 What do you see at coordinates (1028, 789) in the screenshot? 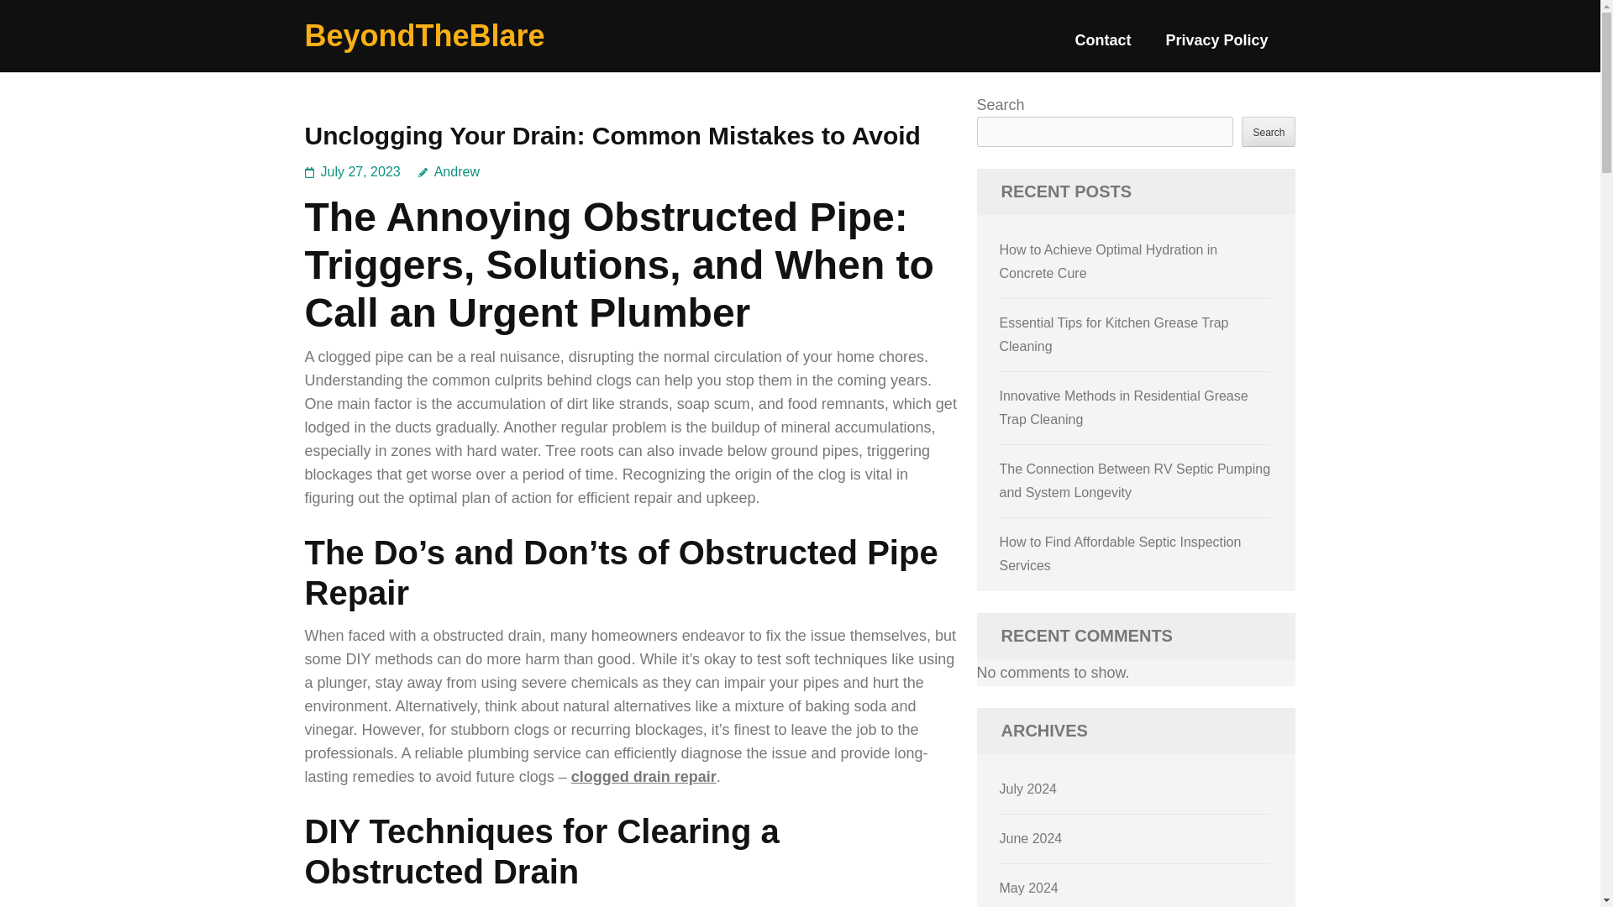
I see `July 2024` at bounding box center [1028, 789].